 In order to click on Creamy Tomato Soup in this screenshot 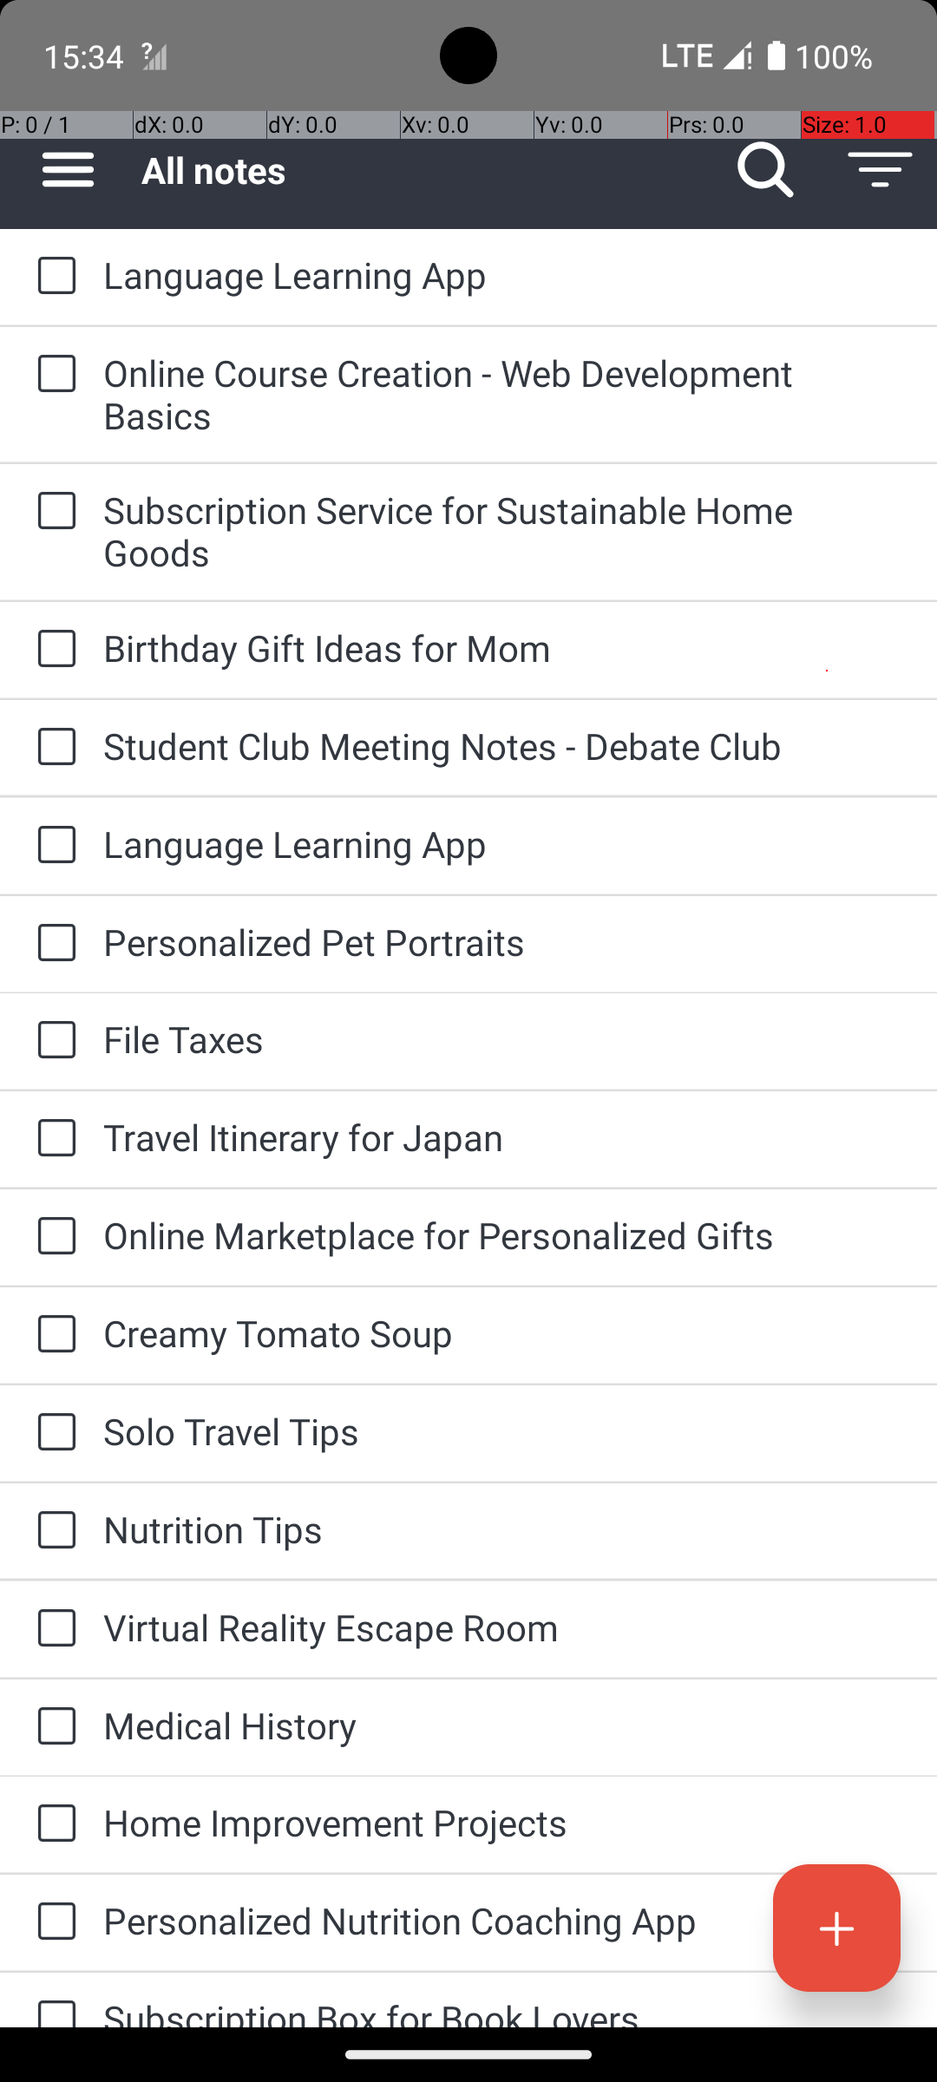, I will do `click(503, 1332)`.